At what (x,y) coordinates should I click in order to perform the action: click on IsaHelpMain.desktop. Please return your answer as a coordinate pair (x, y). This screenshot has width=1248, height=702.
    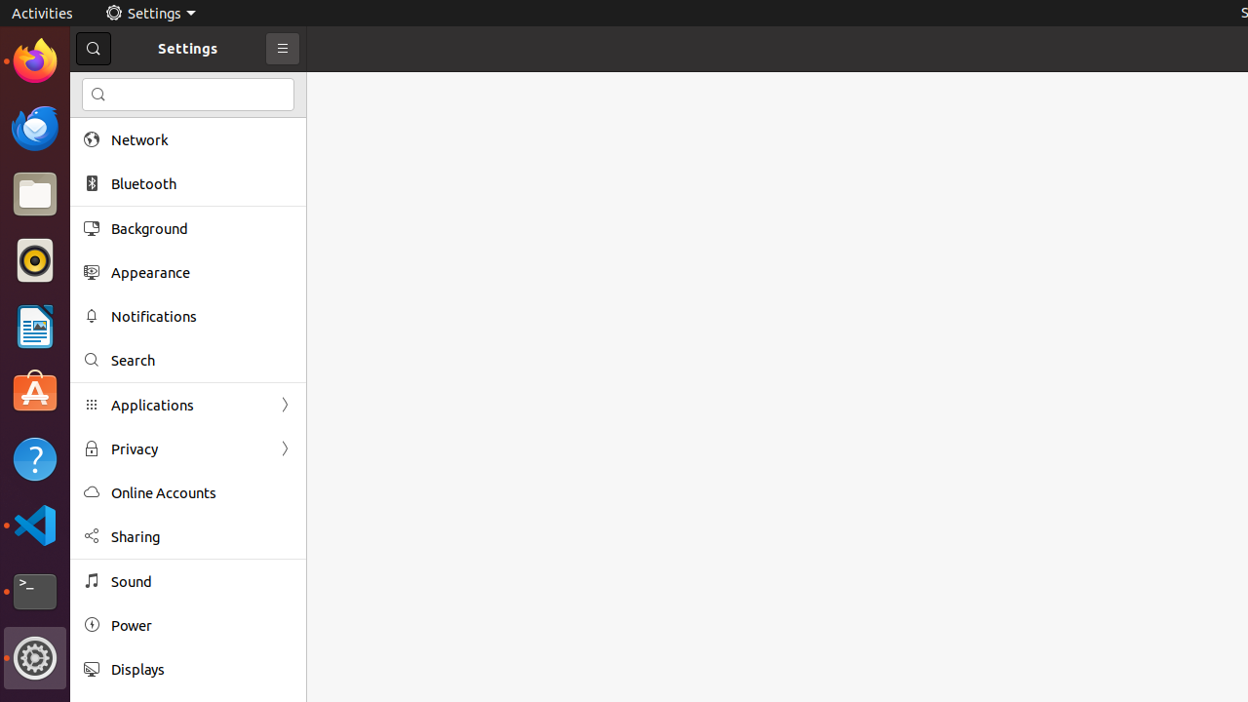
    Looking at the image, I should click on (131, 292).